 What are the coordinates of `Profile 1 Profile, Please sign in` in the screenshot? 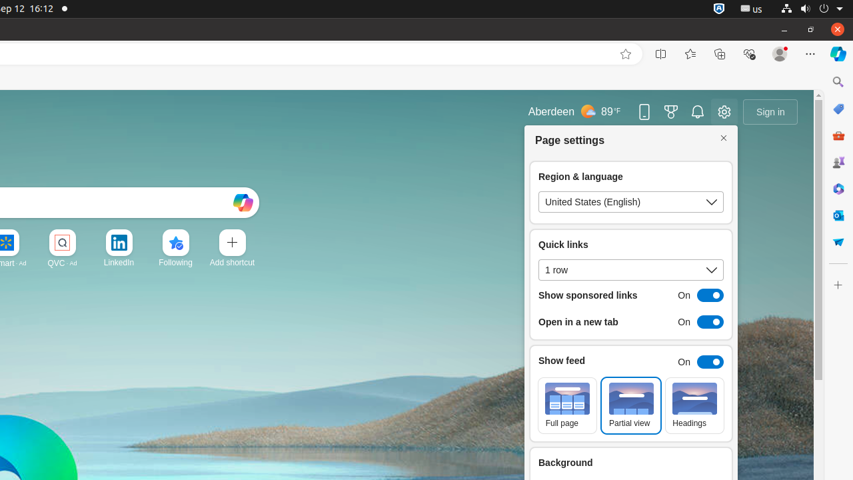 It's located at (780, 54).